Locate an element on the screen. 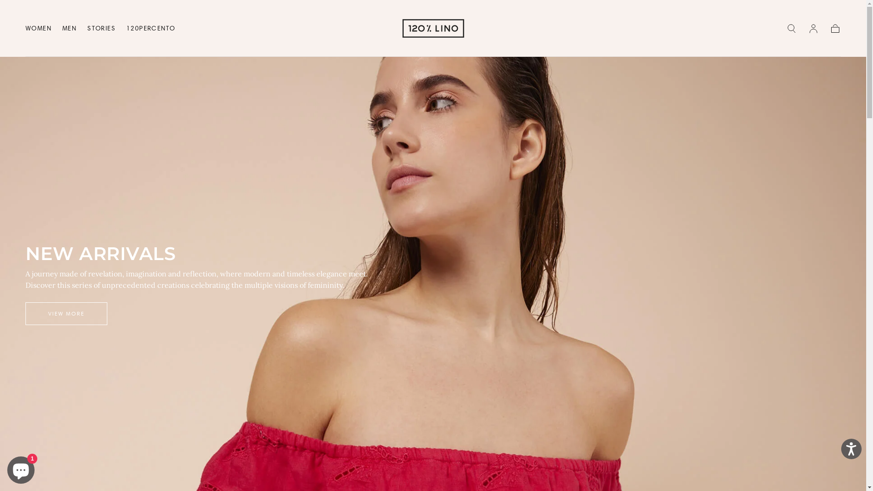 The image size is (873, 491). STORIES is located at coordinates (101, 30).